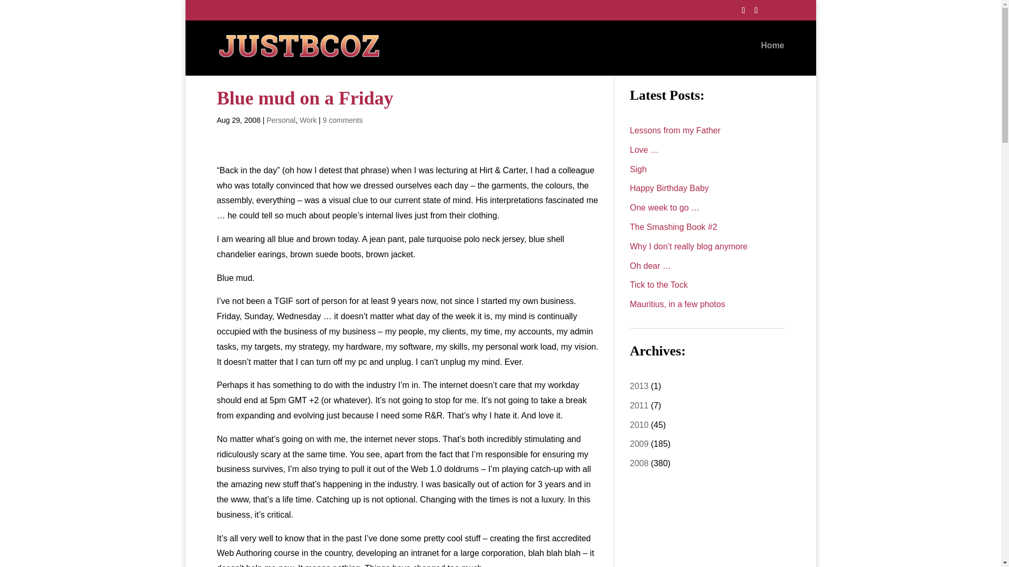  What do you see at coordinates (639, 386) in the screenshot?
I see `2013` at bounding box center [639, 386].